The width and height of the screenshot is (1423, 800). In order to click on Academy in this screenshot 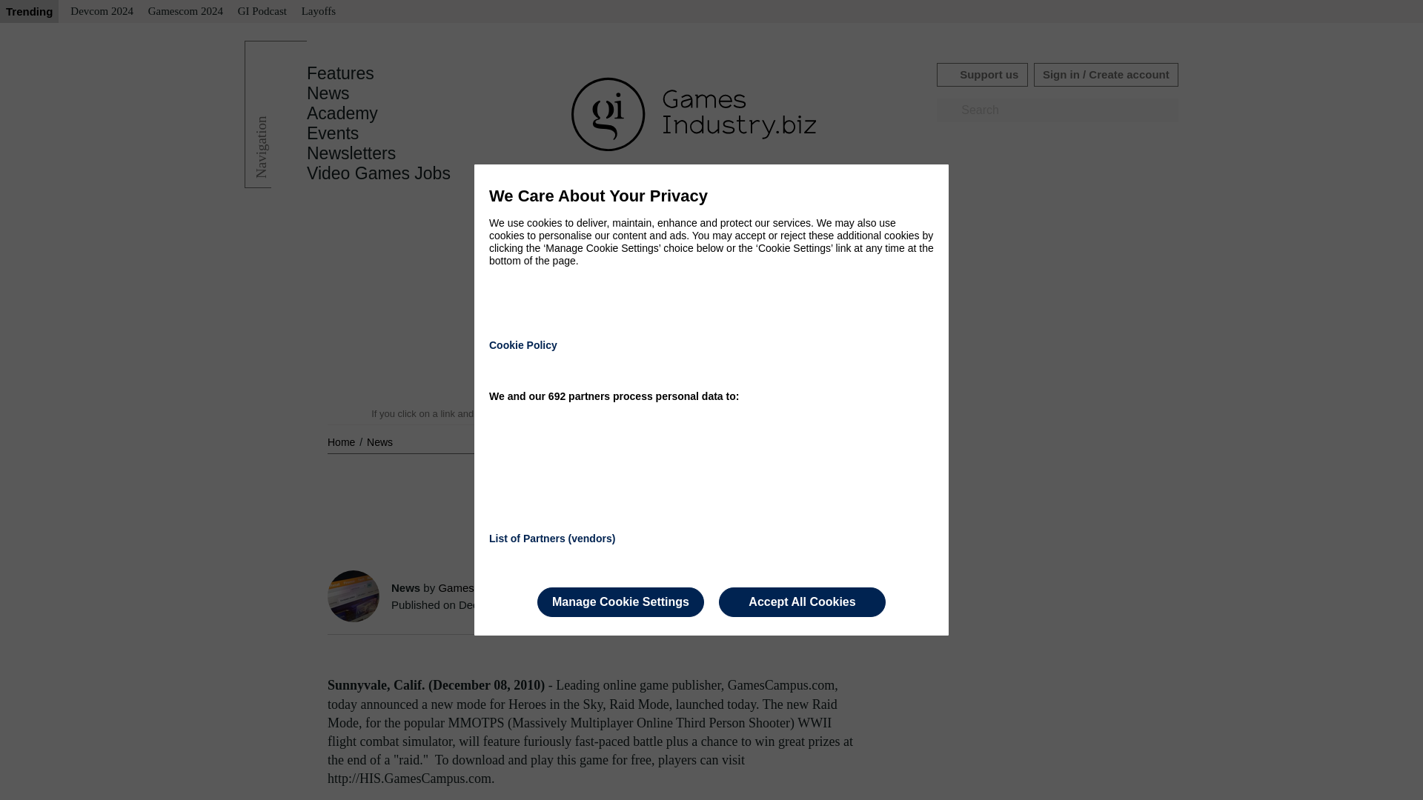, I will do `click(342, 113)`.